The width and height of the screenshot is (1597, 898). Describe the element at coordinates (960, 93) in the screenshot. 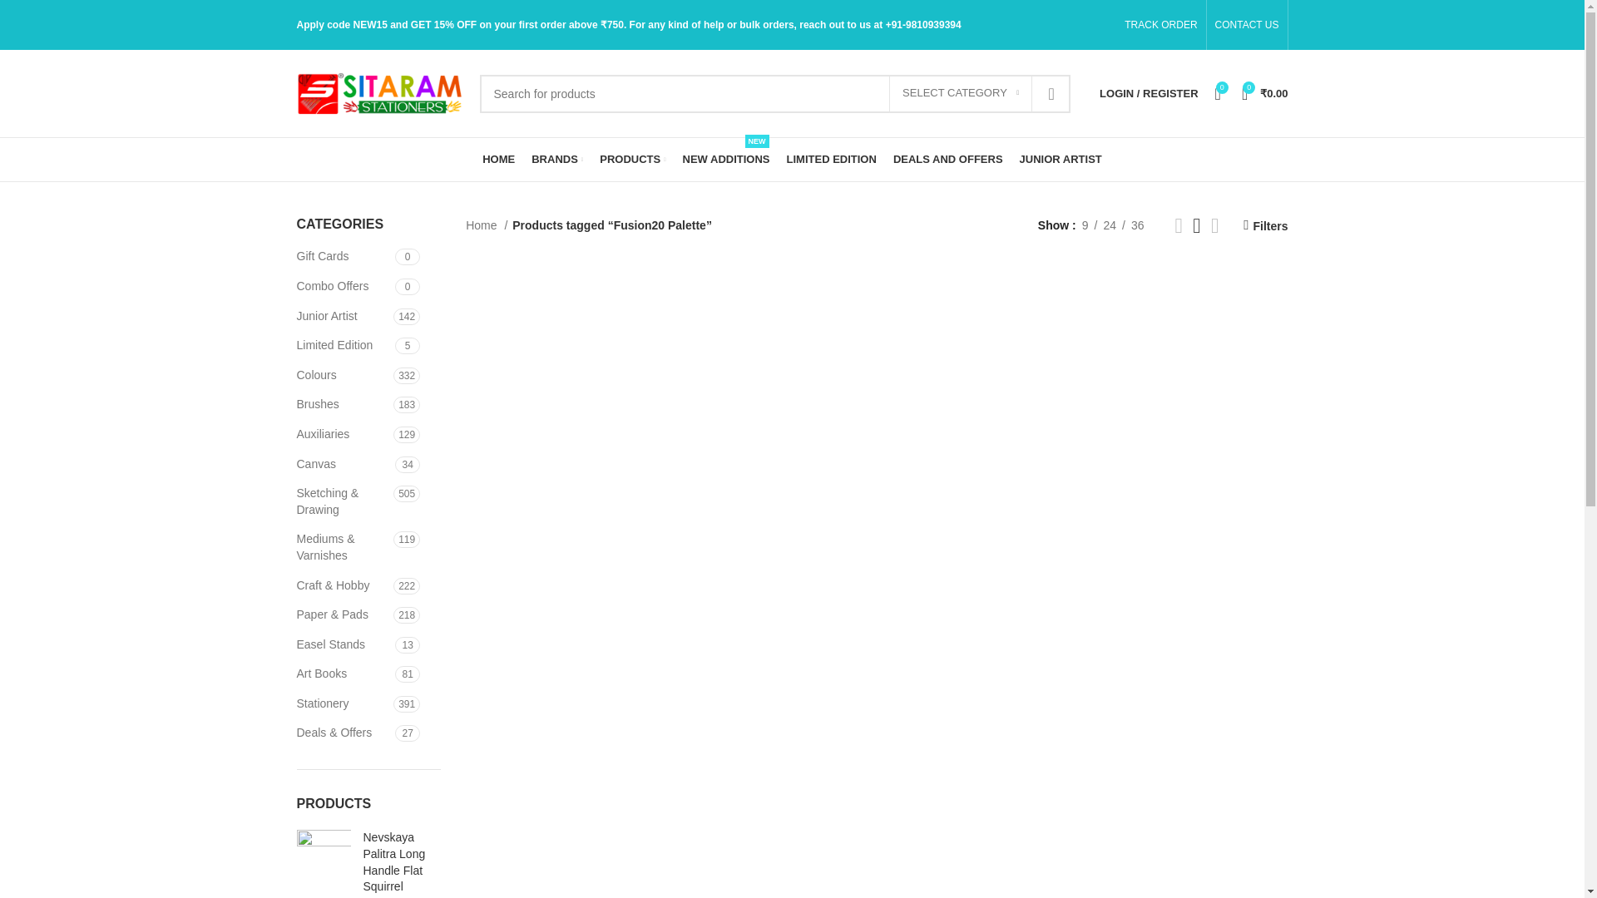

I see `SELECT CATEGORY` at that location.